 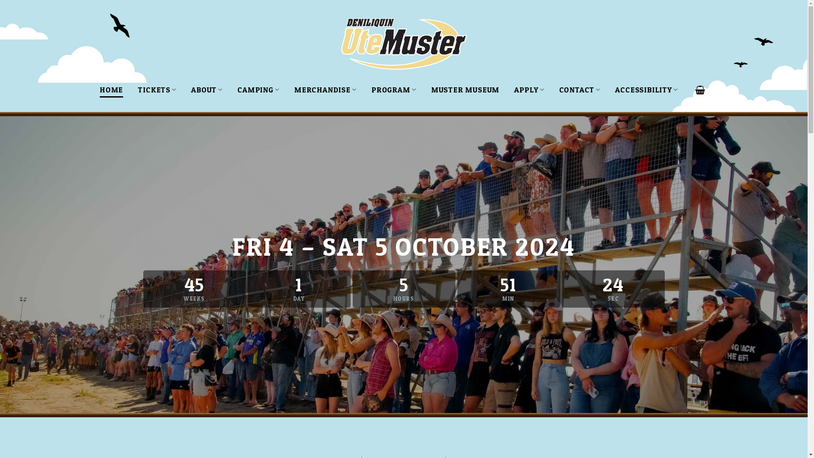 I want to click on MERCHANDISE, so click(x=326, y=90).